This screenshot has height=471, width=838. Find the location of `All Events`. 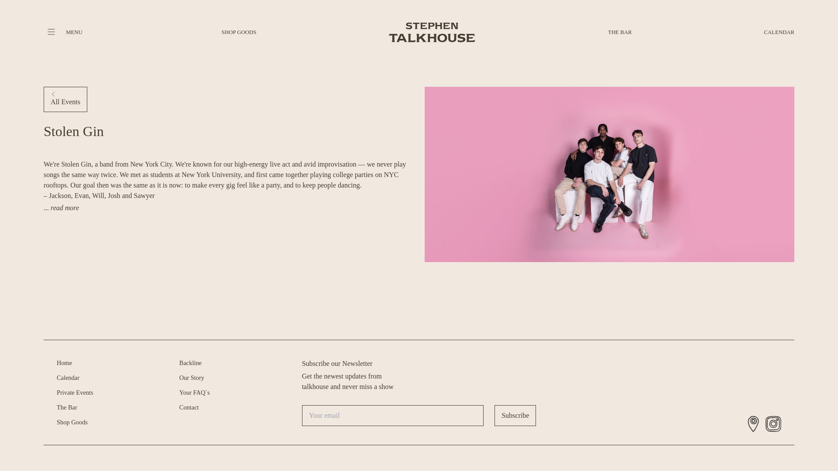

All Events is located at coordinates (65, 99).